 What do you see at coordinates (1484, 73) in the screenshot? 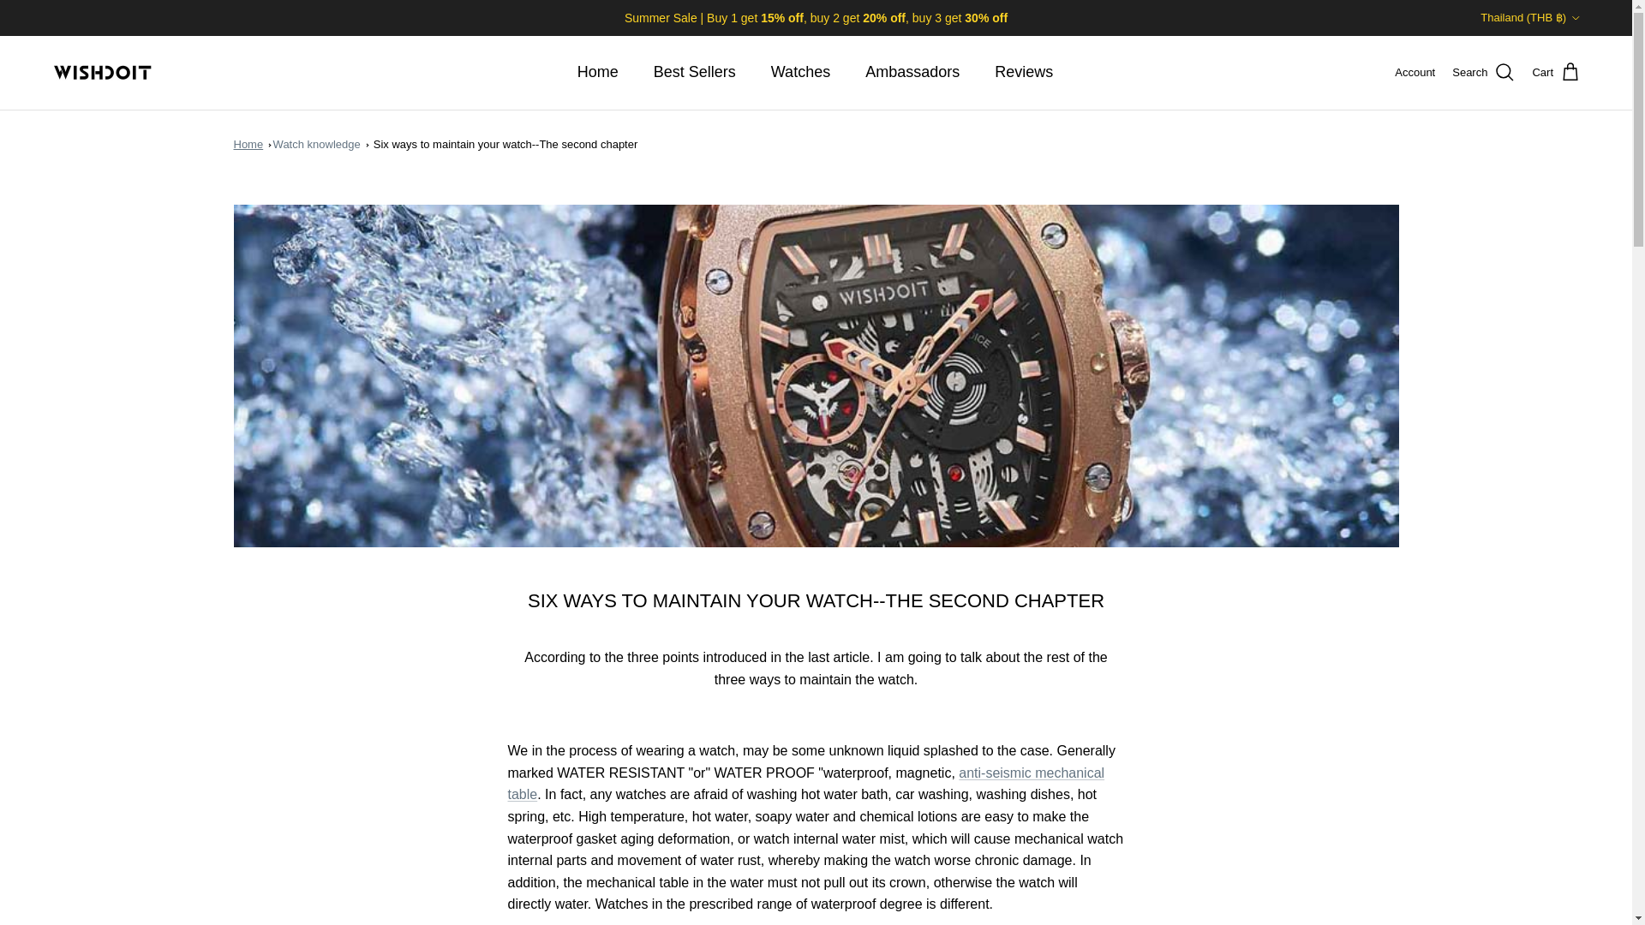
I see `Search` at bounding box center [1484, 73].